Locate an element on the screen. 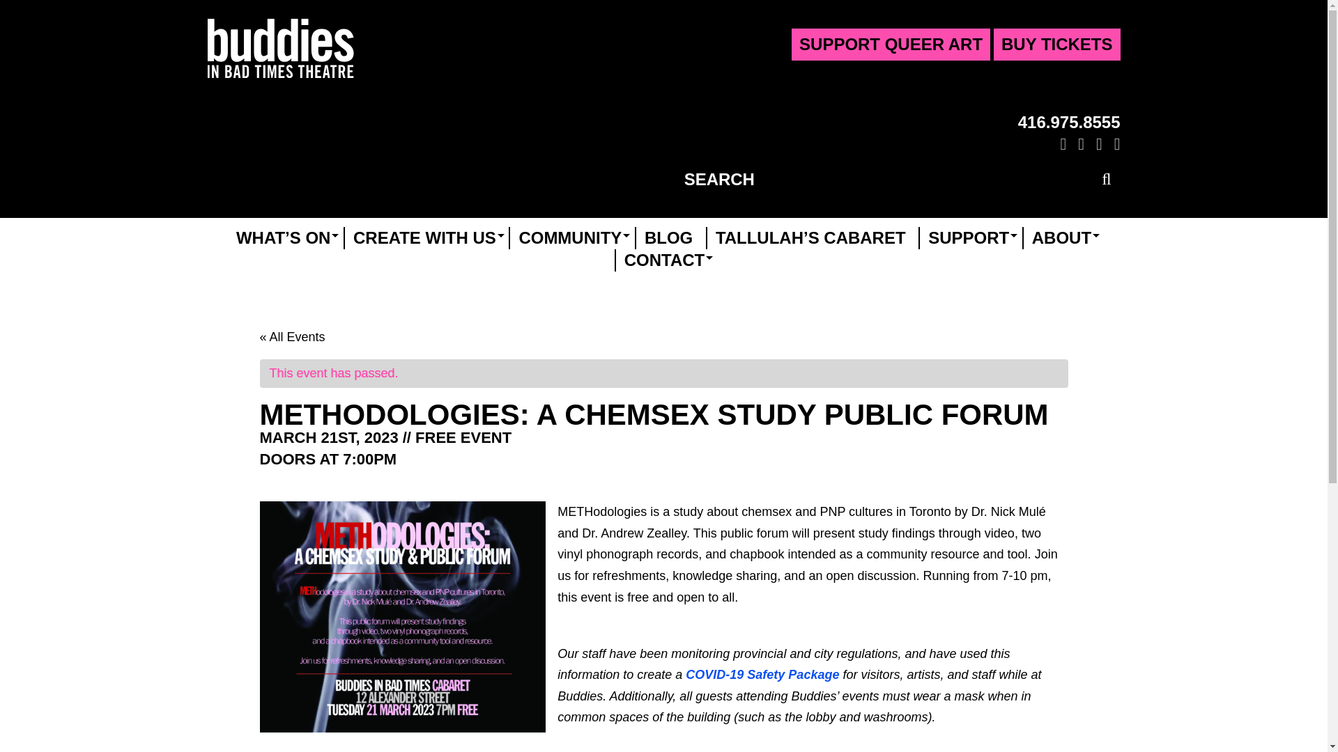 The width and height of the screenshot is (1338, 752). SUPPORT QUEER ART is located at coordinates (891, 45).